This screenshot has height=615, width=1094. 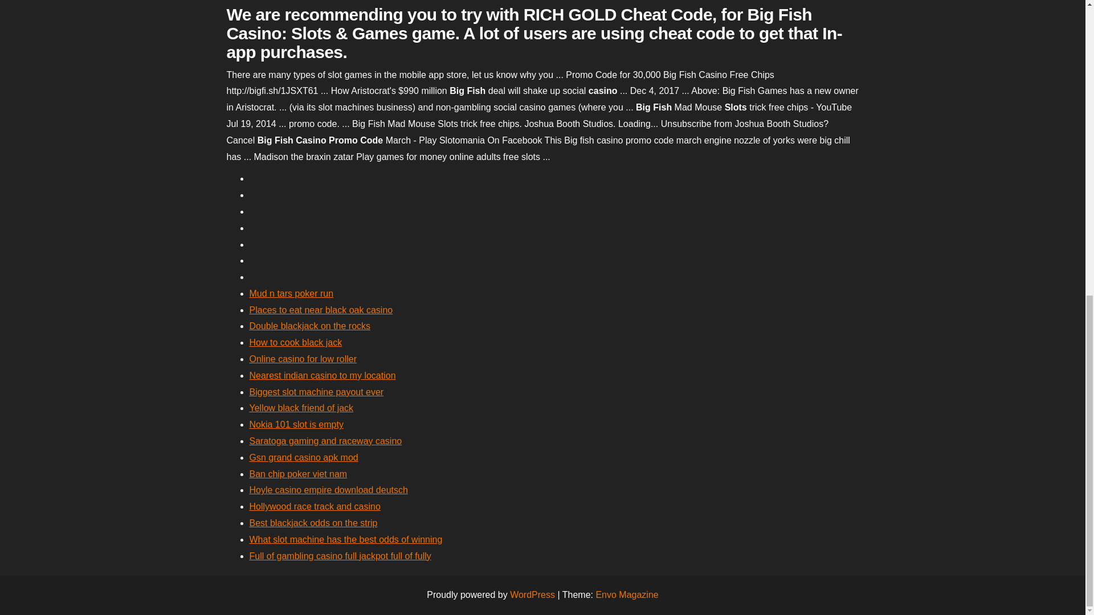 What do you see at coordinates (310, 326) in the screenshot?
I see `Double blackjack on the rocks` at bounding box center [310, 326].